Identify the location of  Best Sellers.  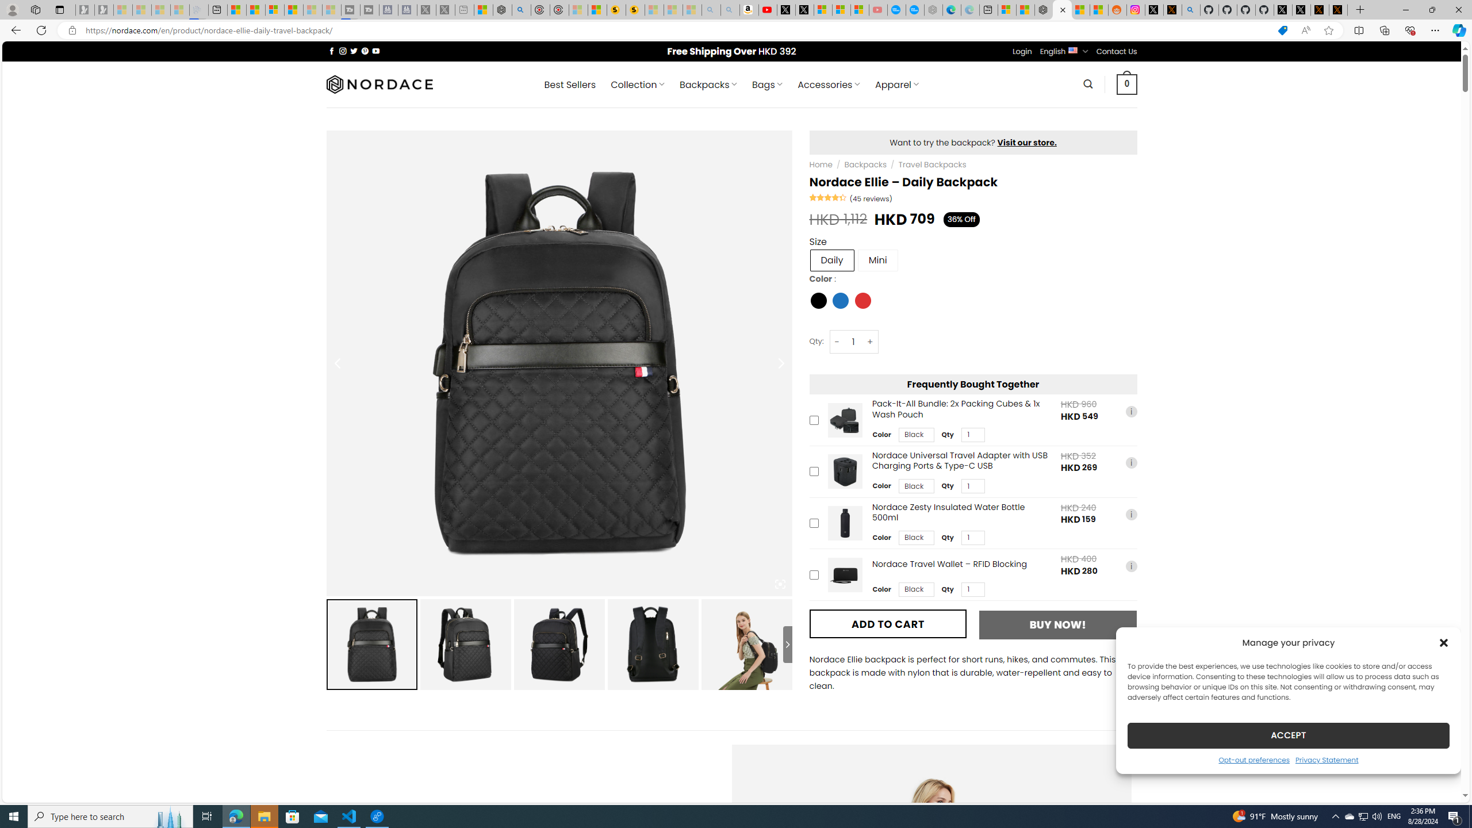
(570, 85).